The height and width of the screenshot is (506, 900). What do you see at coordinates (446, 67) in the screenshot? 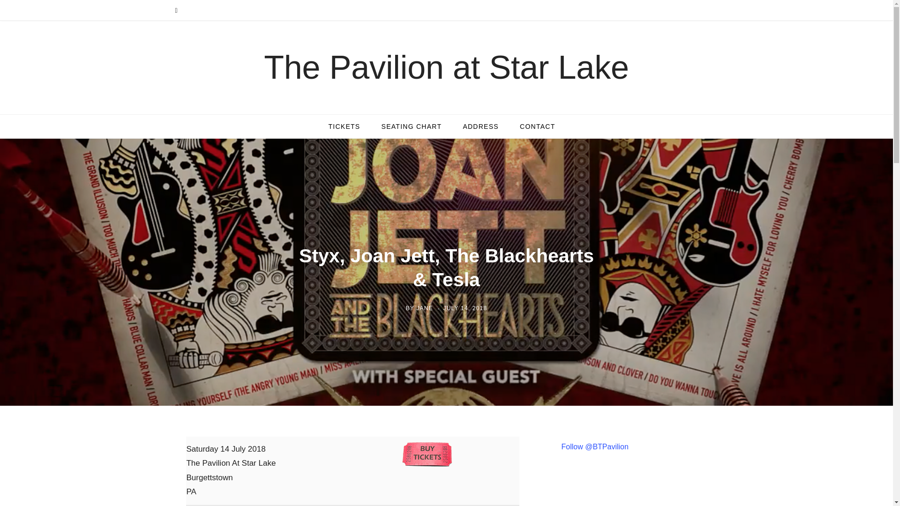
I see `The Pavilion at Star Lake` at bounding box center [446, 67].